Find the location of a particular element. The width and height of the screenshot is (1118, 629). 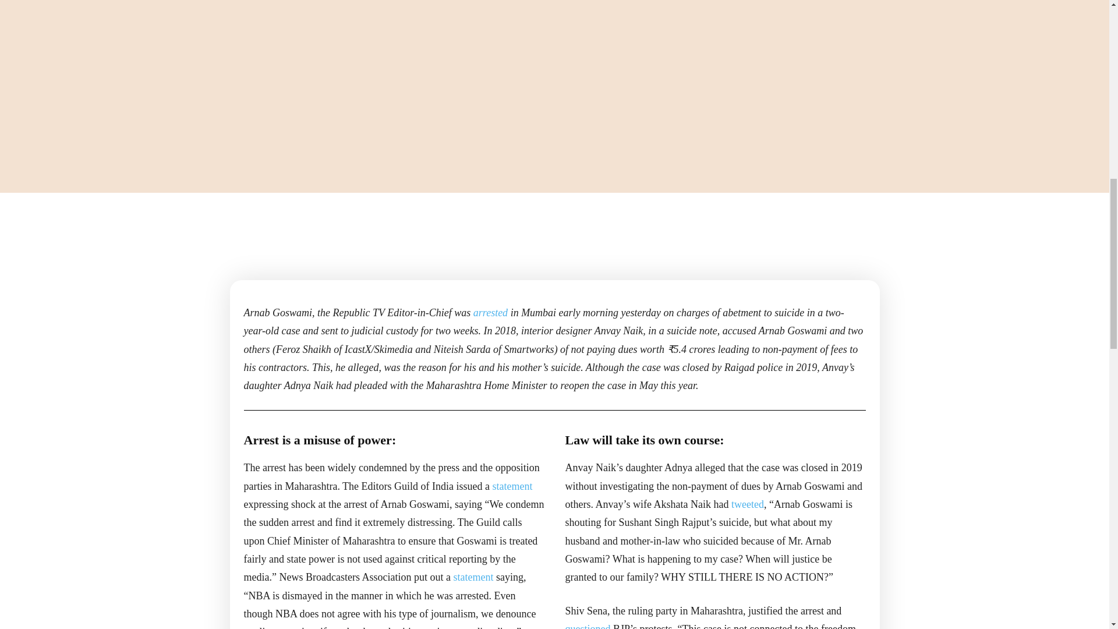

arrested is located at coordinates (490, 312).